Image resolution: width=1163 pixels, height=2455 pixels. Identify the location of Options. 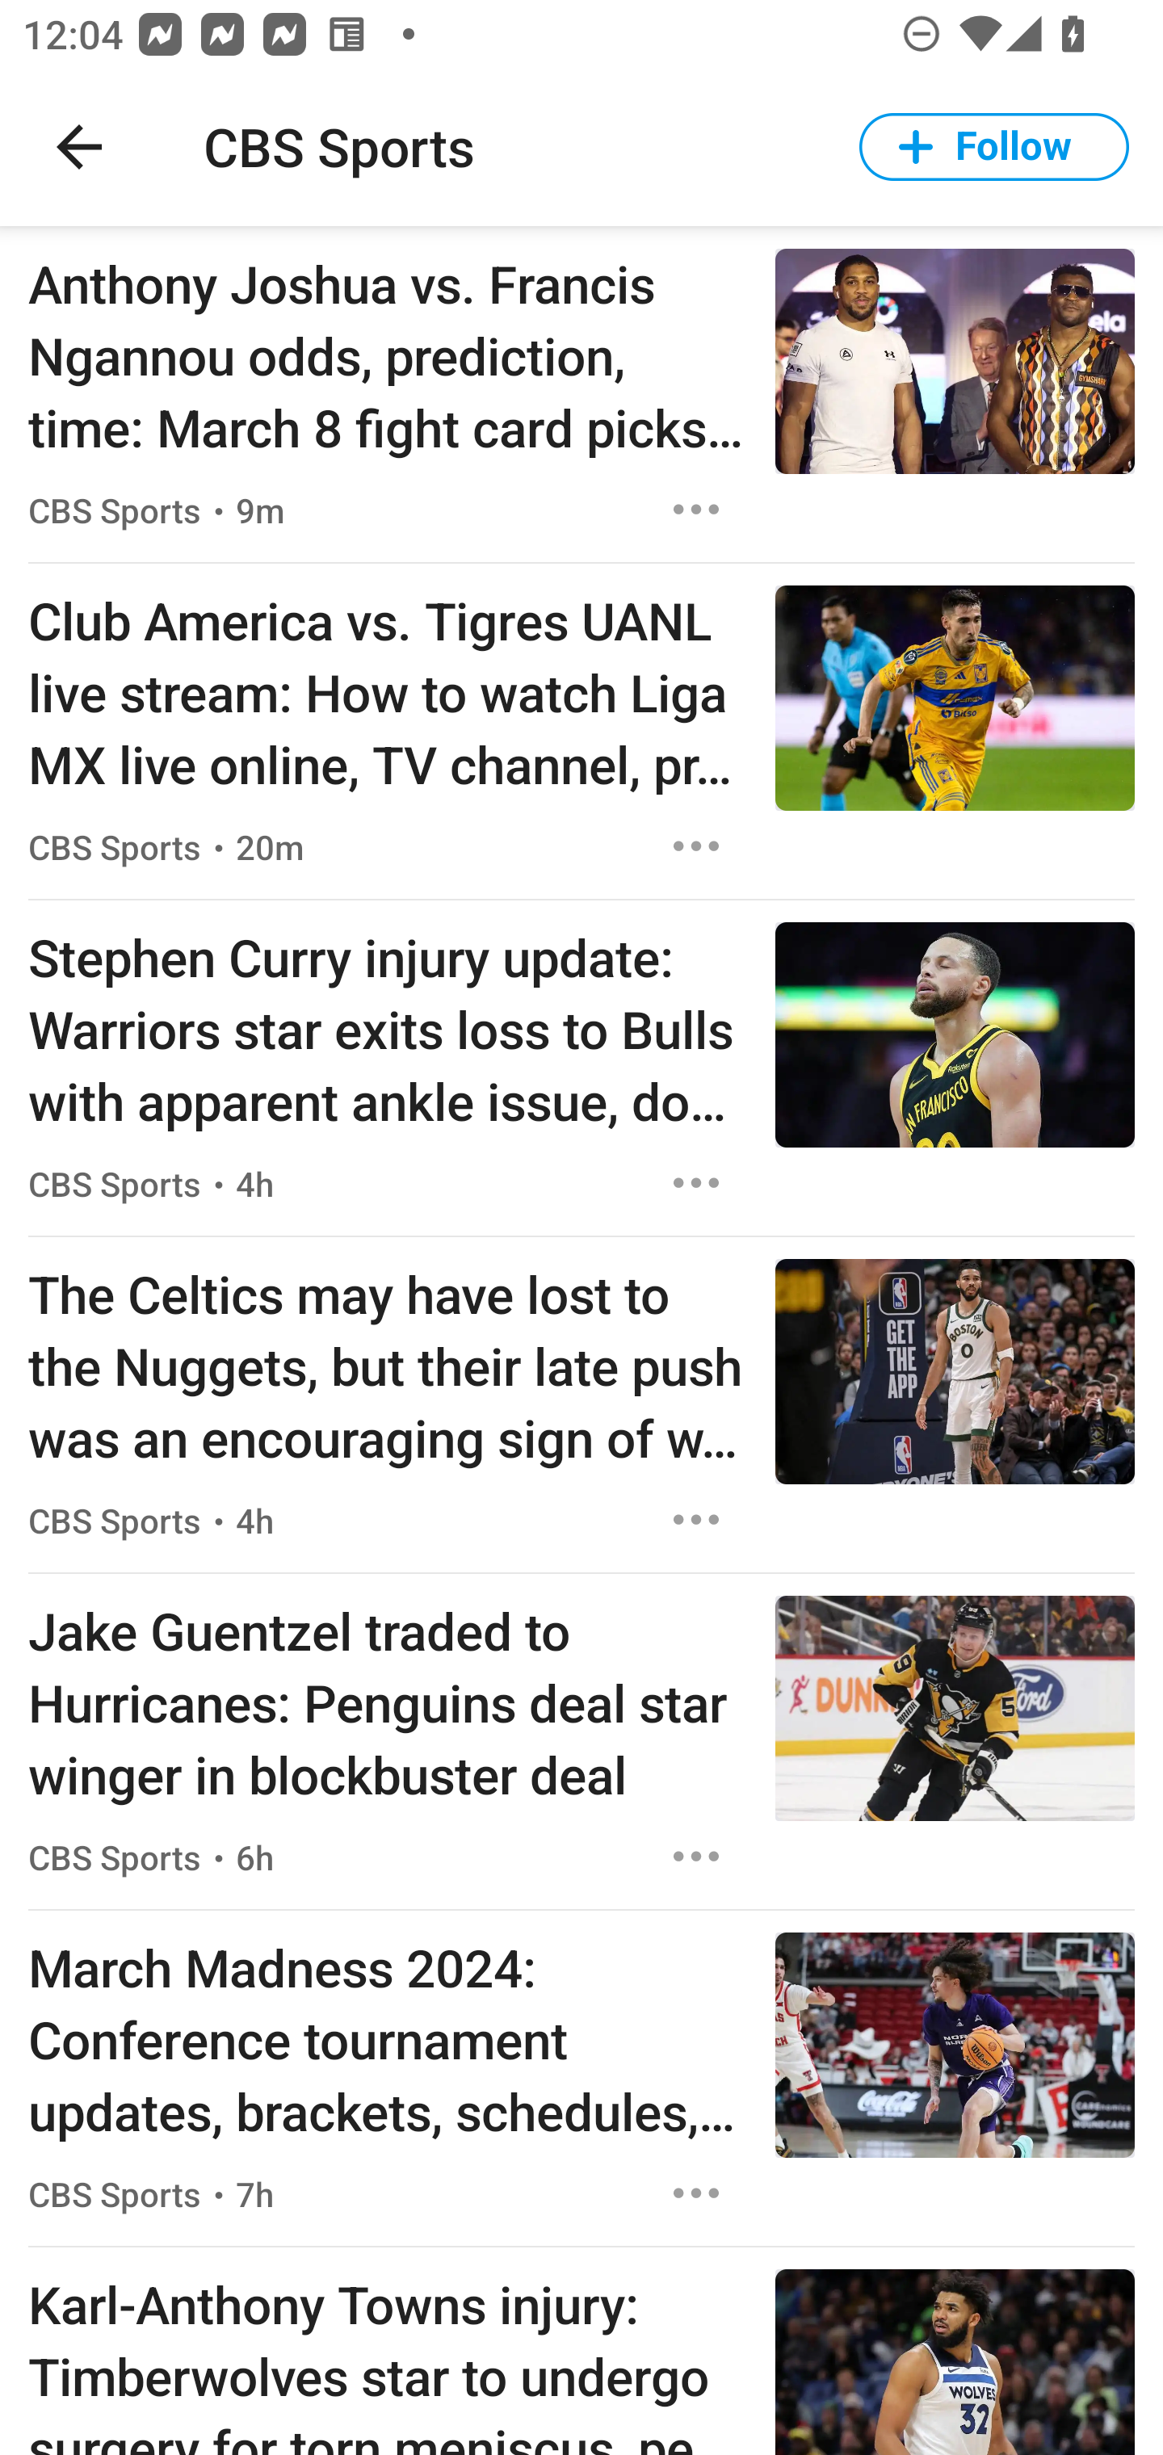
(696, 2193).